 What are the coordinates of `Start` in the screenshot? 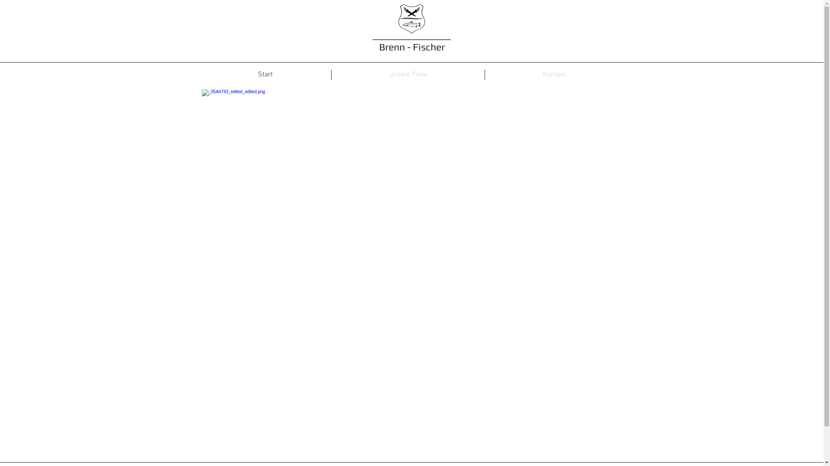 It's located at (265, 75).